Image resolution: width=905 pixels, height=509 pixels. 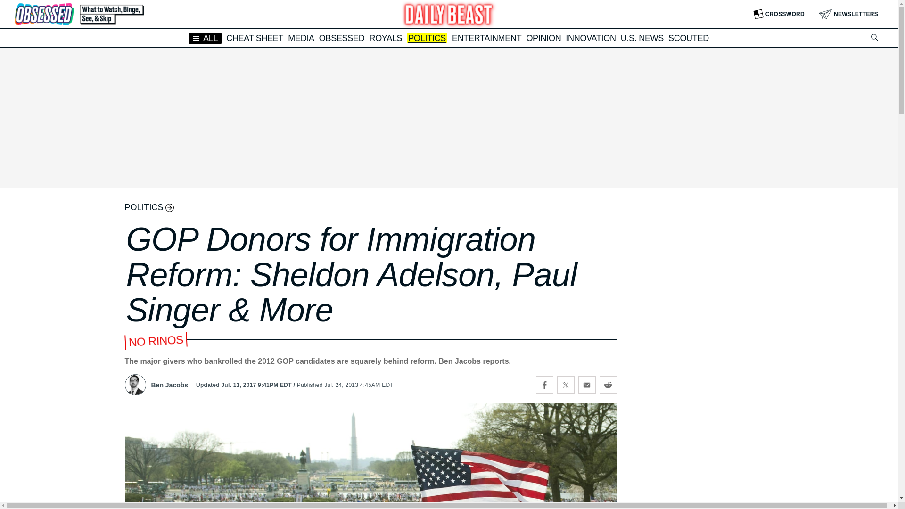 What do you see at coordinates (206, 38) in the screenshot?
I see `ALL` at bounding box center [206, 38].